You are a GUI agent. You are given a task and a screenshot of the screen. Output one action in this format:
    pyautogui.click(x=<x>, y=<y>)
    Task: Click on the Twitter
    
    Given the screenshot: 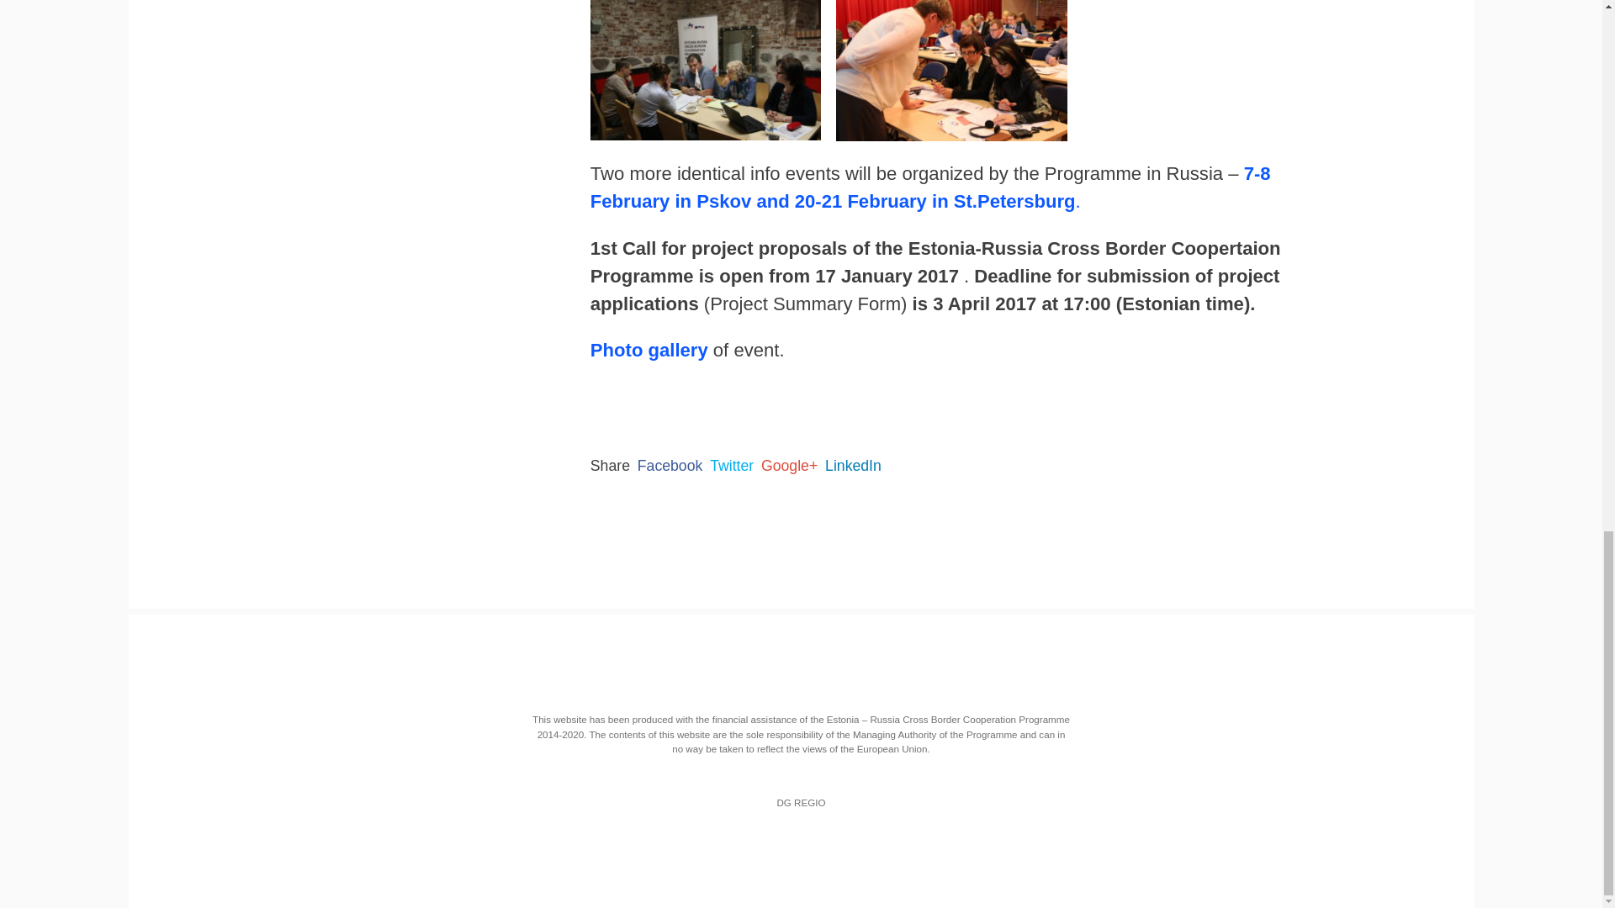 What is the action you would take?
    pyautogui.click(x=732, y=466)
    